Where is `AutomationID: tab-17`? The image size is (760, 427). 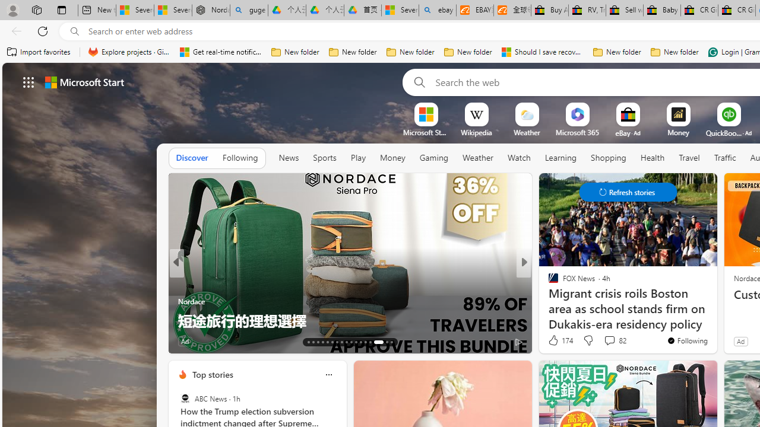 AutomationID: tab-17 is located at coordinates (327, 342).